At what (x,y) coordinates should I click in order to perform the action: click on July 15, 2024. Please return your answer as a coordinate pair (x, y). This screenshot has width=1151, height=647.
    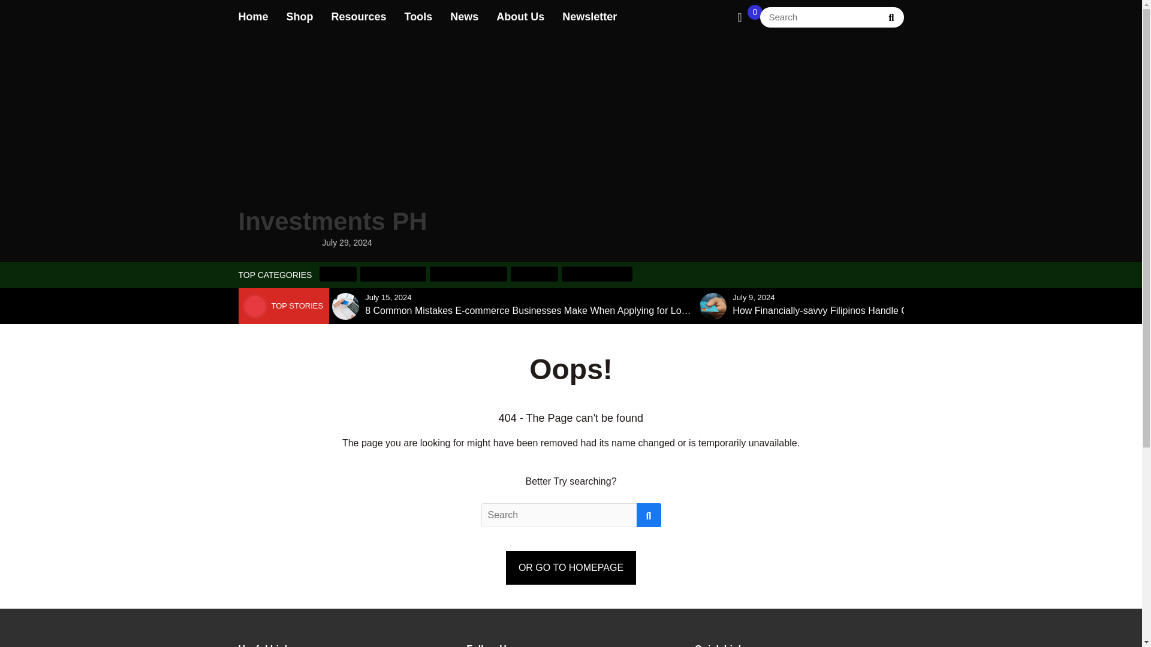
    Looking at the image, I should click on (387, 297).